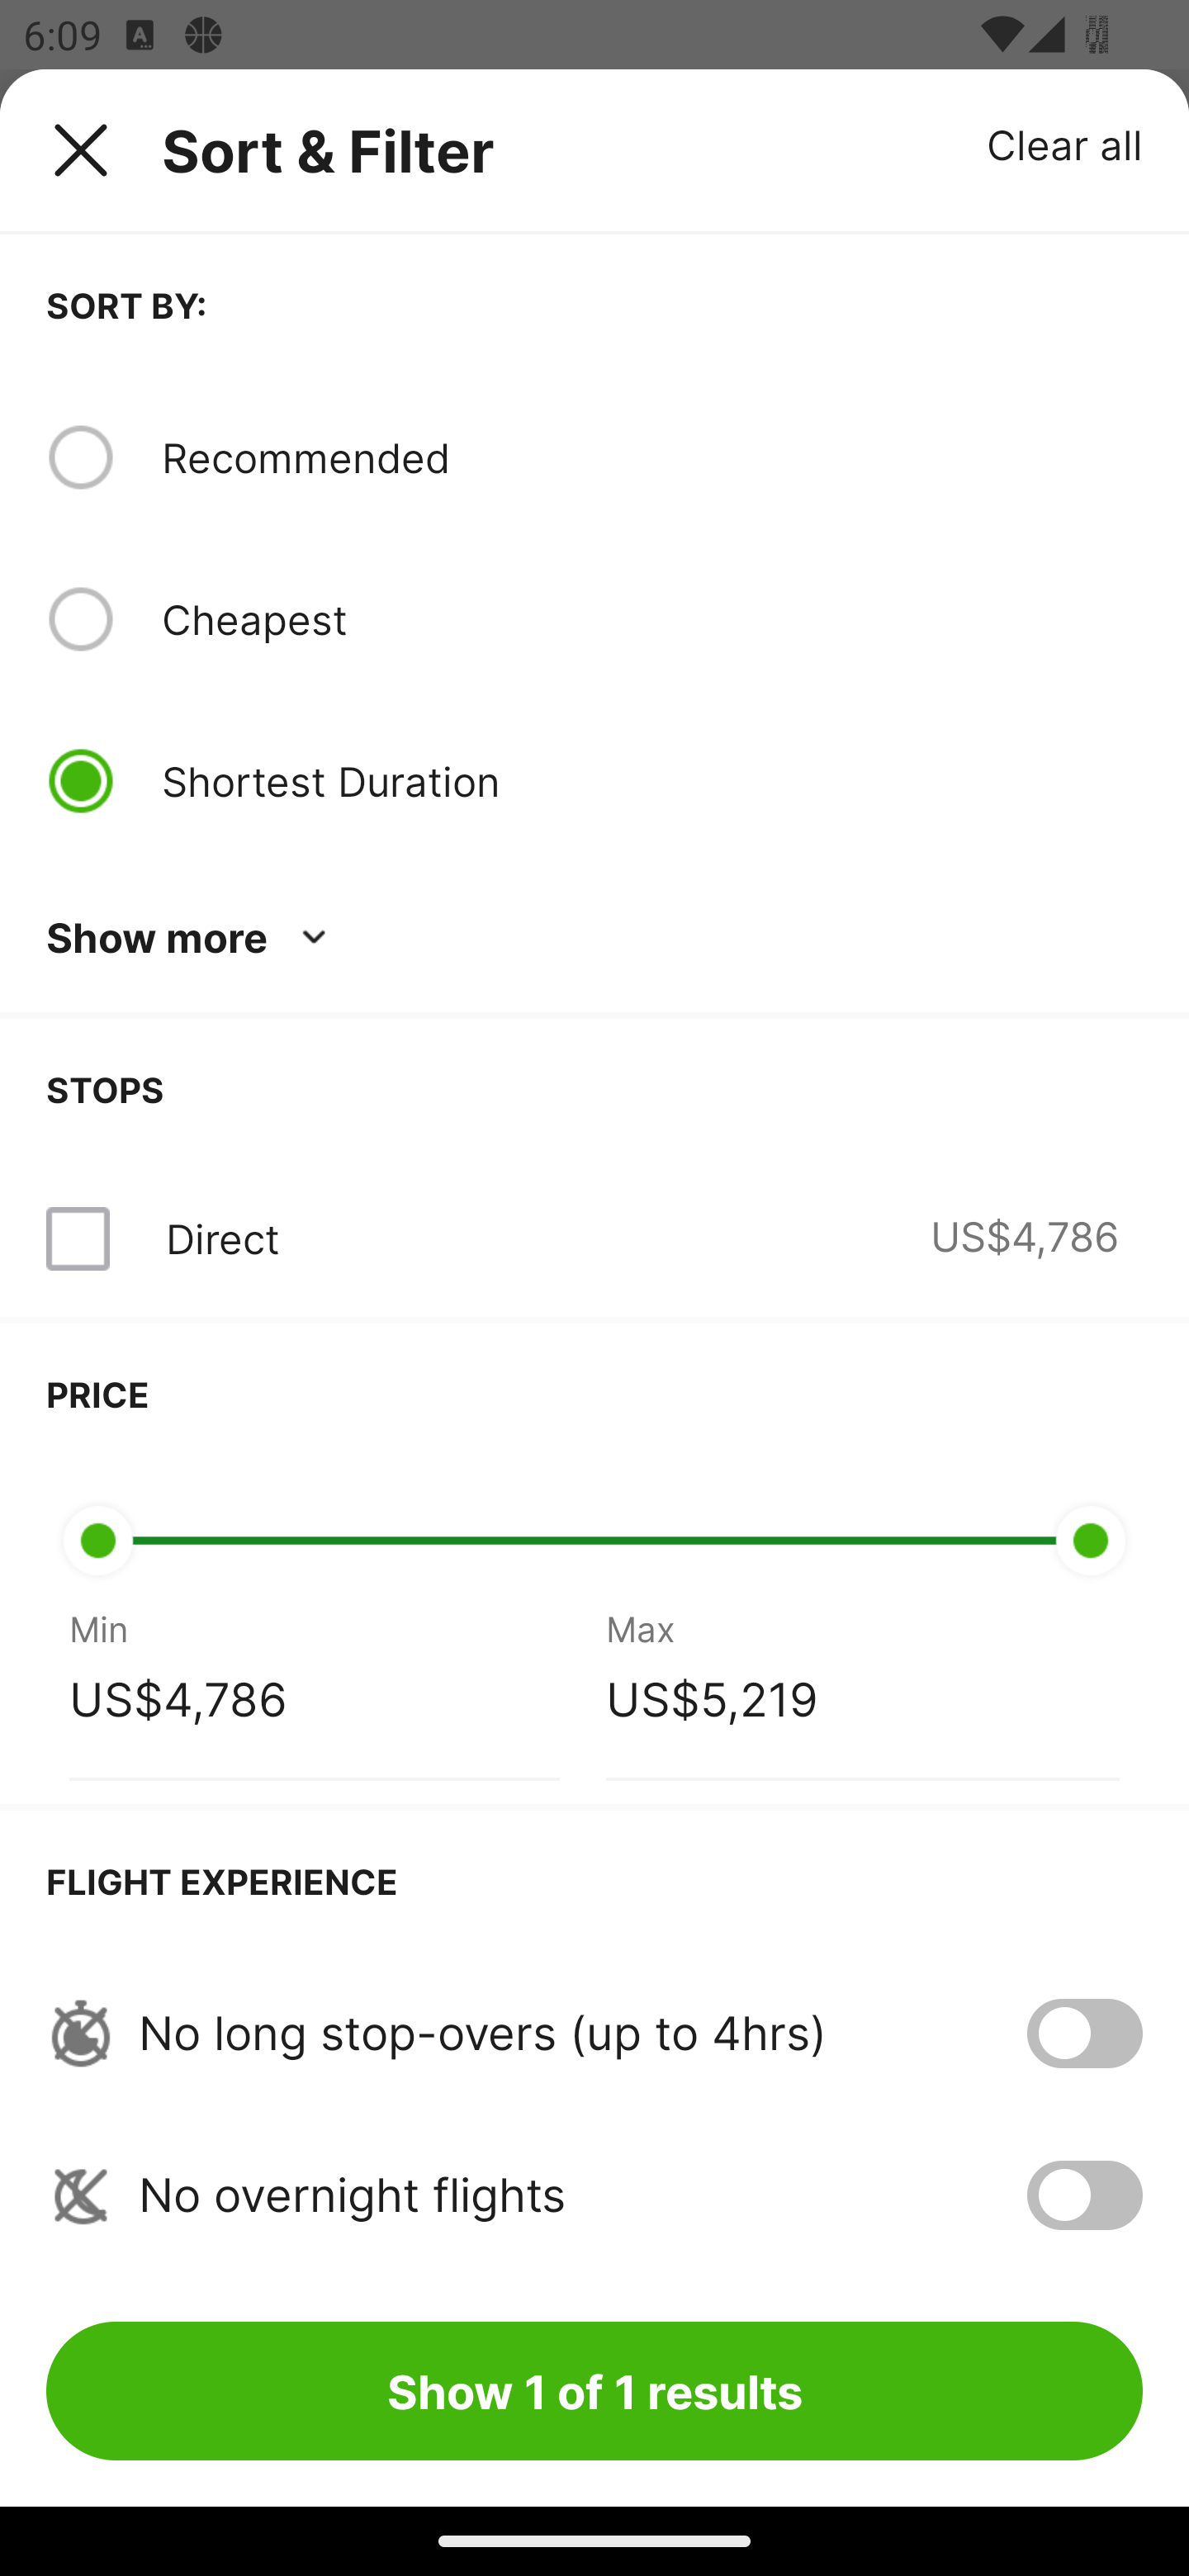 The width and height of the screenshot is (1189, 2576). I want to click on Direct US$4,786, so click(594, 1238).